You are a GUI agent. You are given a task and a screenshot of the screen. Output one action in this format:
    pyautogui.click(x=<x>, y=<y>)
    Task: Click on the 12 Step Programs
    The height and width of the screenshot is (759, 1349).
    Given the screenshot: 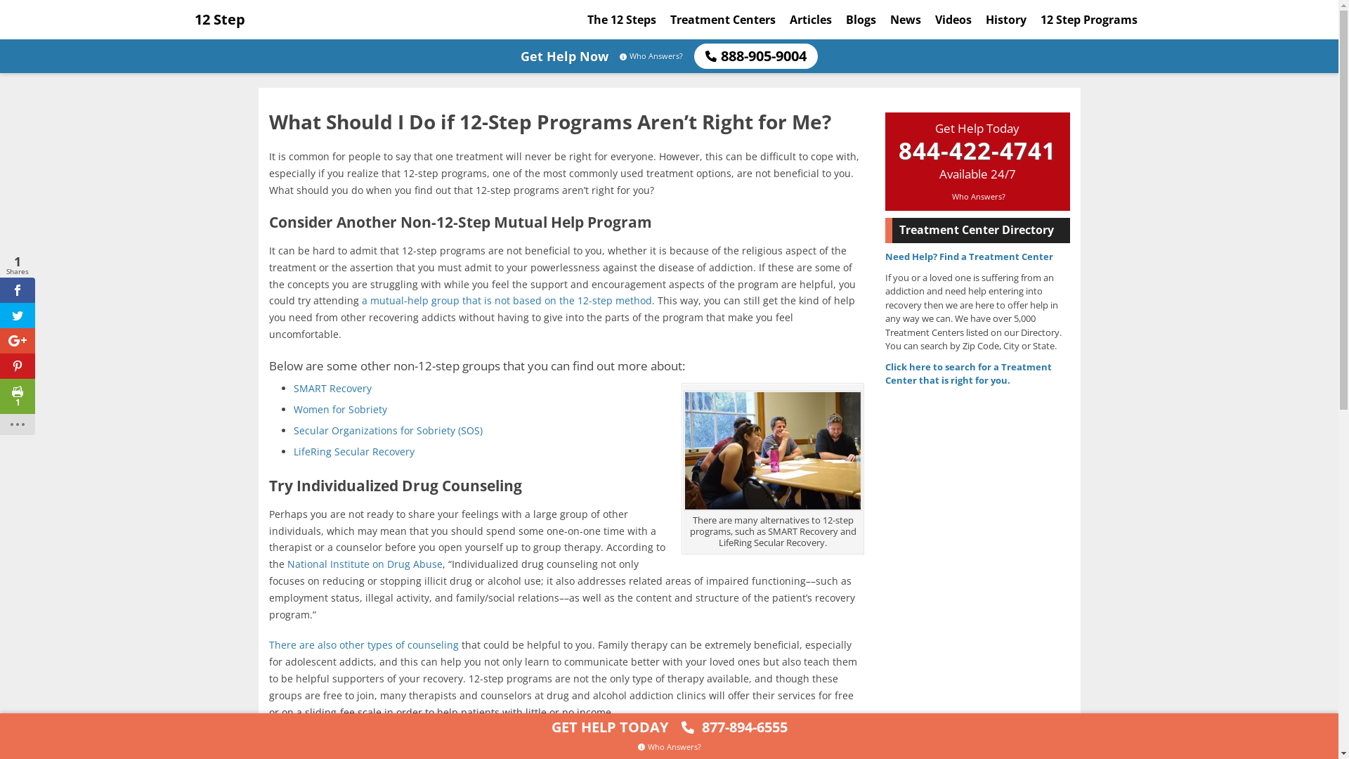 What is the action you would take?
    pyautogui.click(x=1088, y=20)
    